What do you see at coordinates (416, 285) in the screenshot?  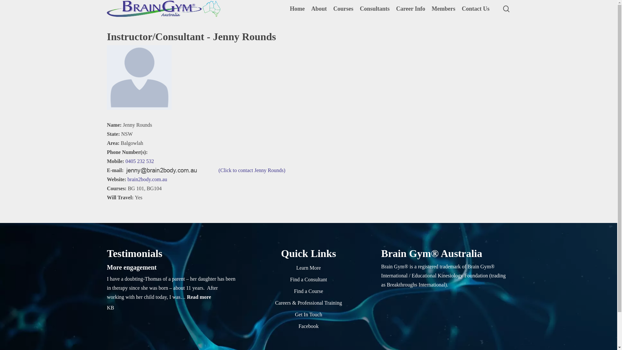 I see `Breakthroughs International` at bounding box center [416, 285].